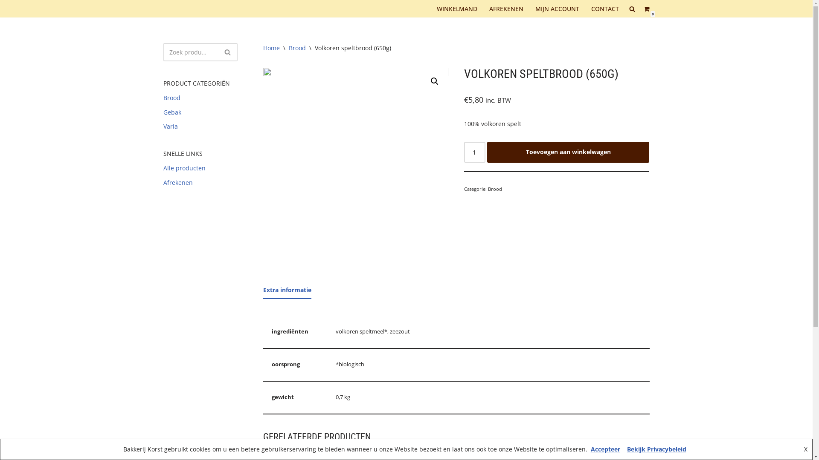 The width and height of the screenshot is (819, 460). I want to click on Brood, so click(495, 189).